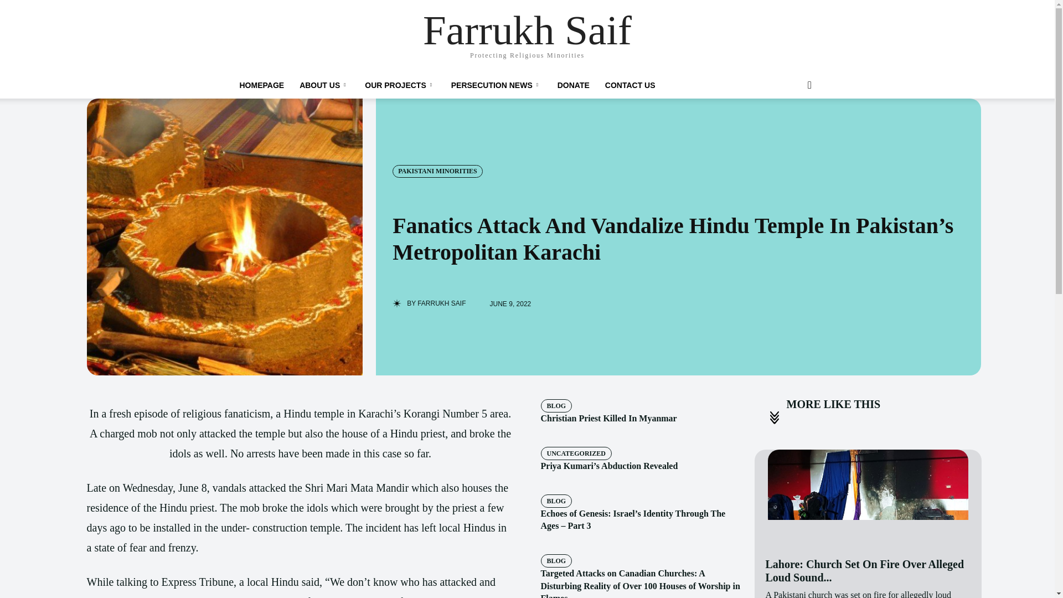 The height and width of the screenshot is (598, 1063). Describe the element at coordinates (496, 85) in the screenshot. I see `PERSECUTION NEWS` at that location.